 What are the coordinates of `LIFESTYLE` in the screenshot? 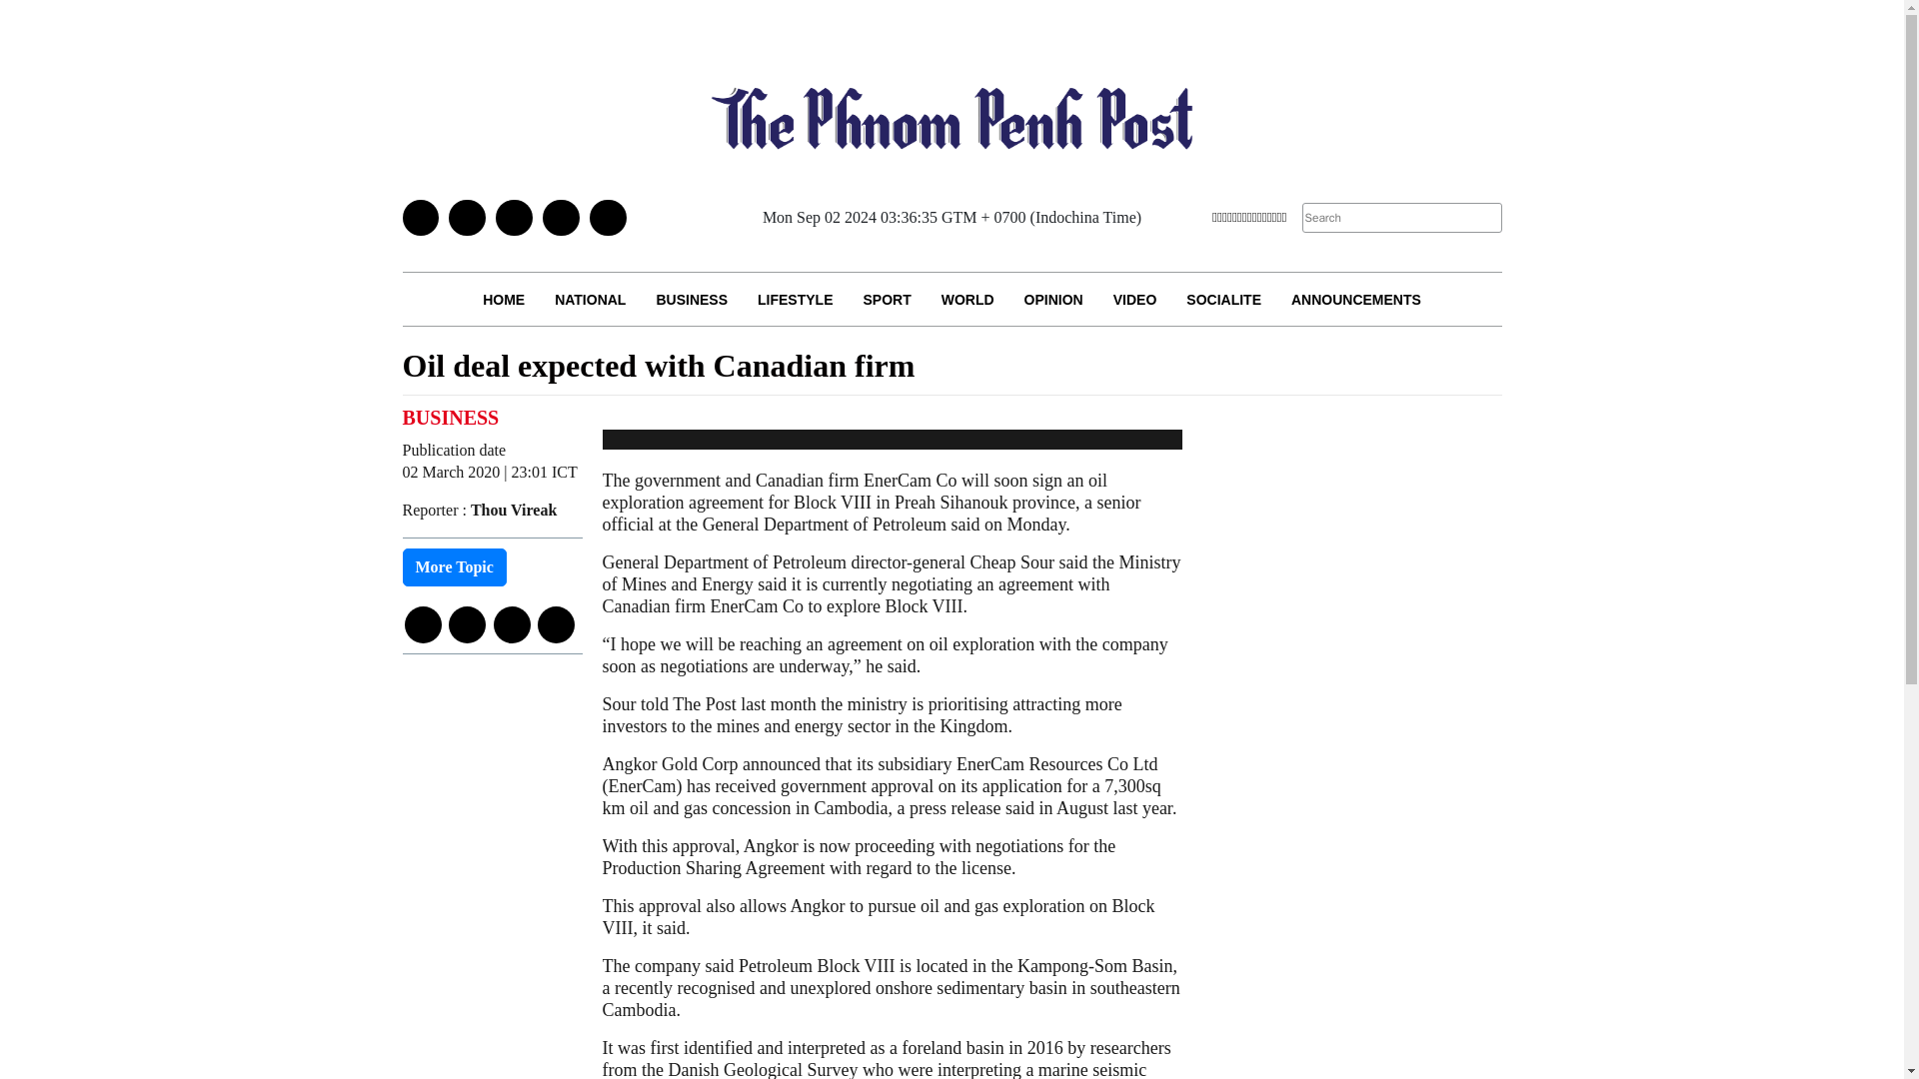 It's located at (796, 300).